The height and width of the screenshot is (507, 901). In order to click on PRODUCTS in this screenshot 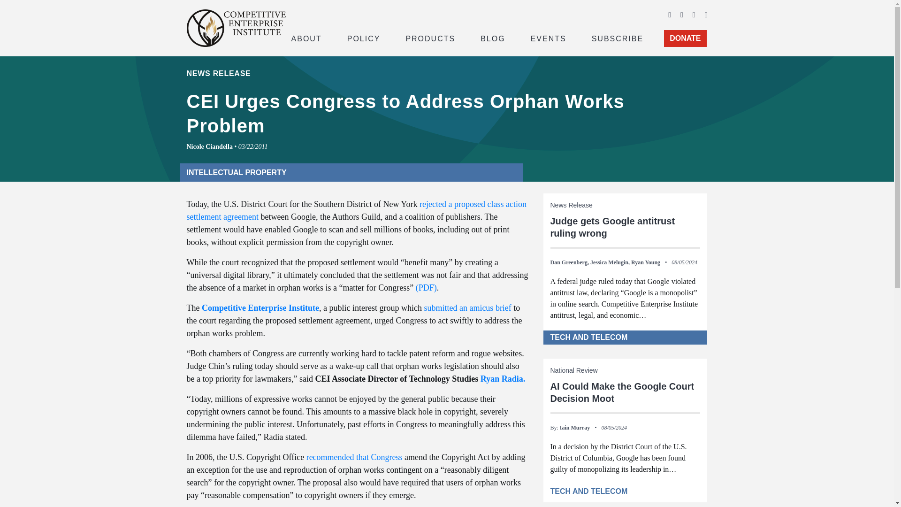, I will do `click(430, 38)`.